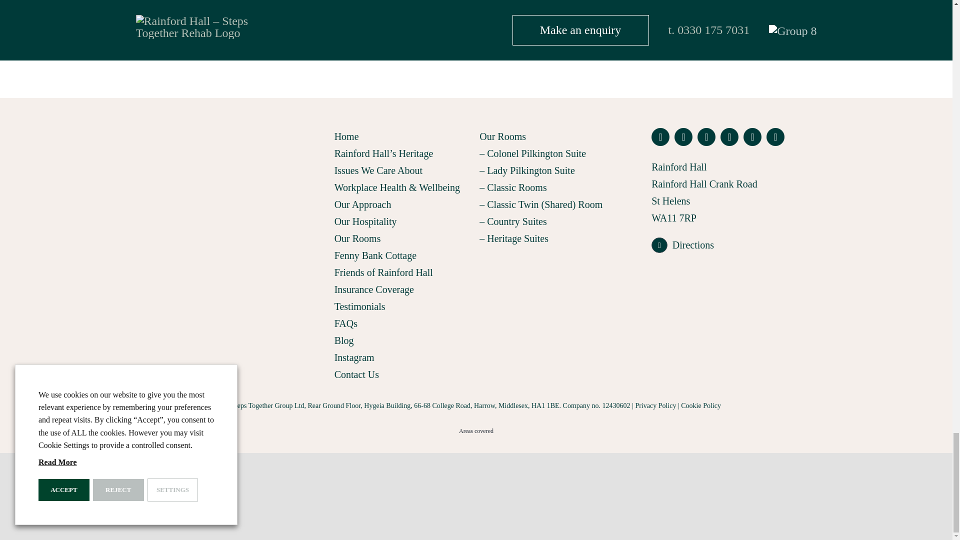 This screenshot has height=540, width=960. Describe the element at coordinates (403, 255) in the screenshot. I see `Fenny Bank Cottage` at that location.